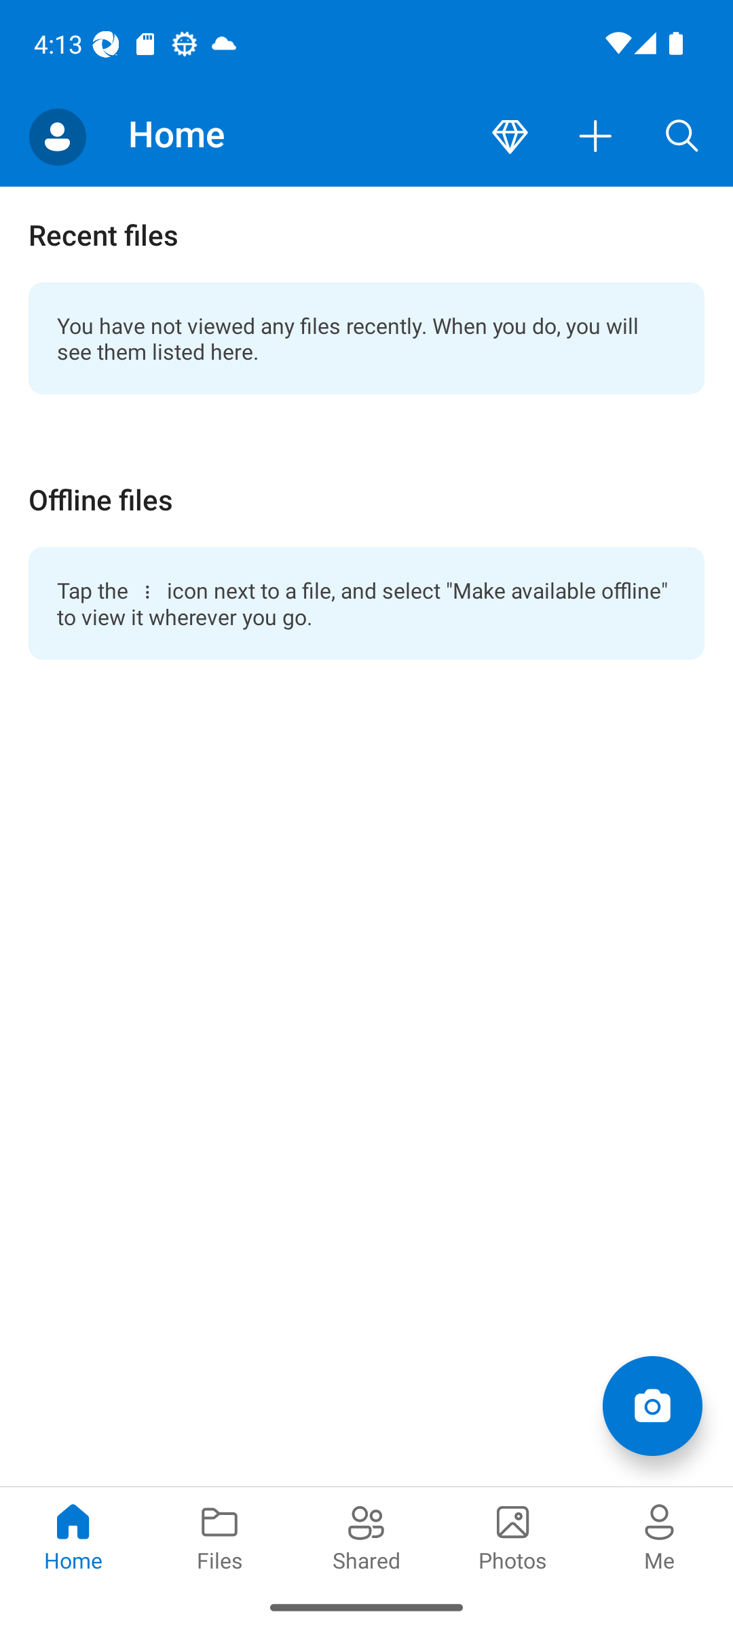 The width and height of the screenshot is (733, 1629). What do you see at coordinates (220, 1535) in the screenshot?
I see `Files pivot Files` at bounding box center [220, 1535].